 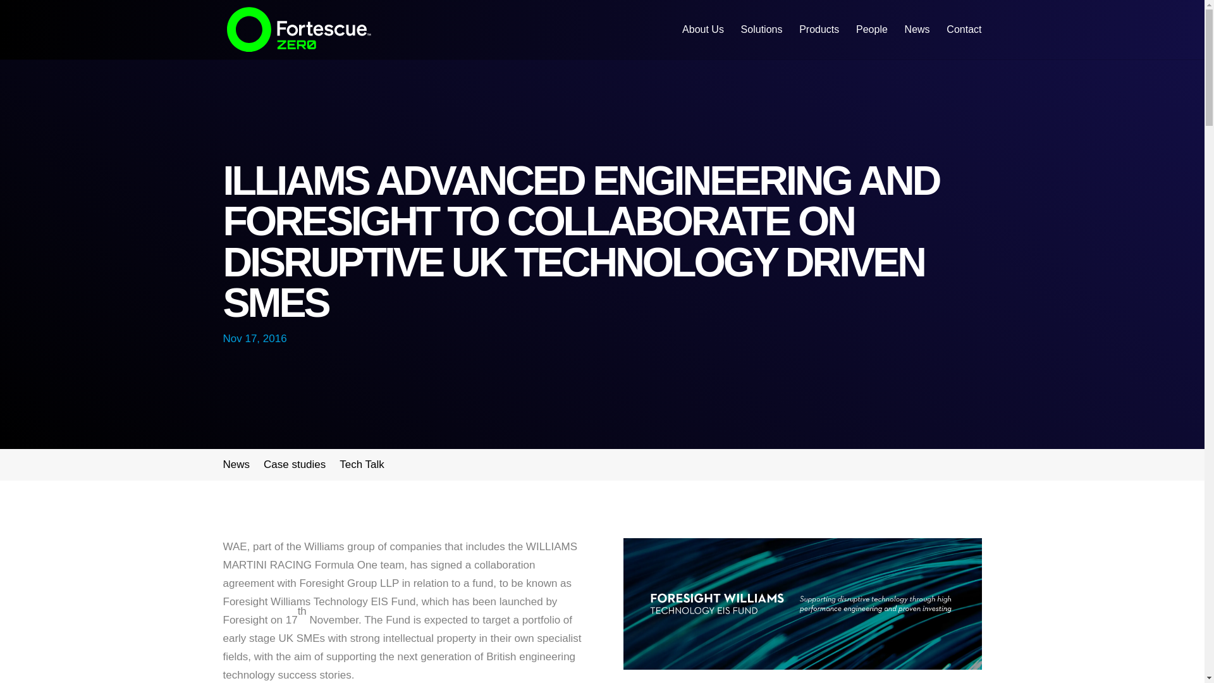 What do you see at coordinates (803, 604) in the screenshot?
I see `Foresight` at bounding box center [803, 604].